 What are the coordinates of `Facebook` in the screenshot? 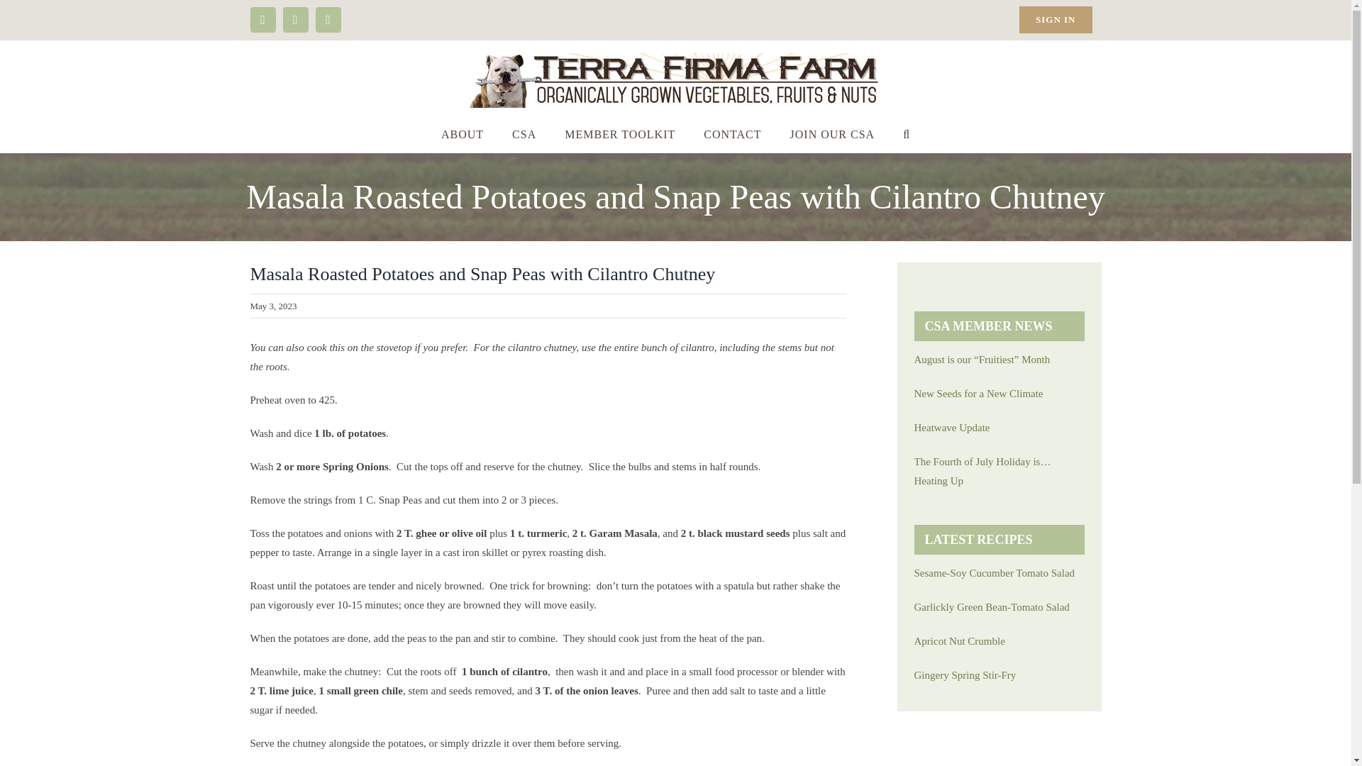 It's located at (262, 20).